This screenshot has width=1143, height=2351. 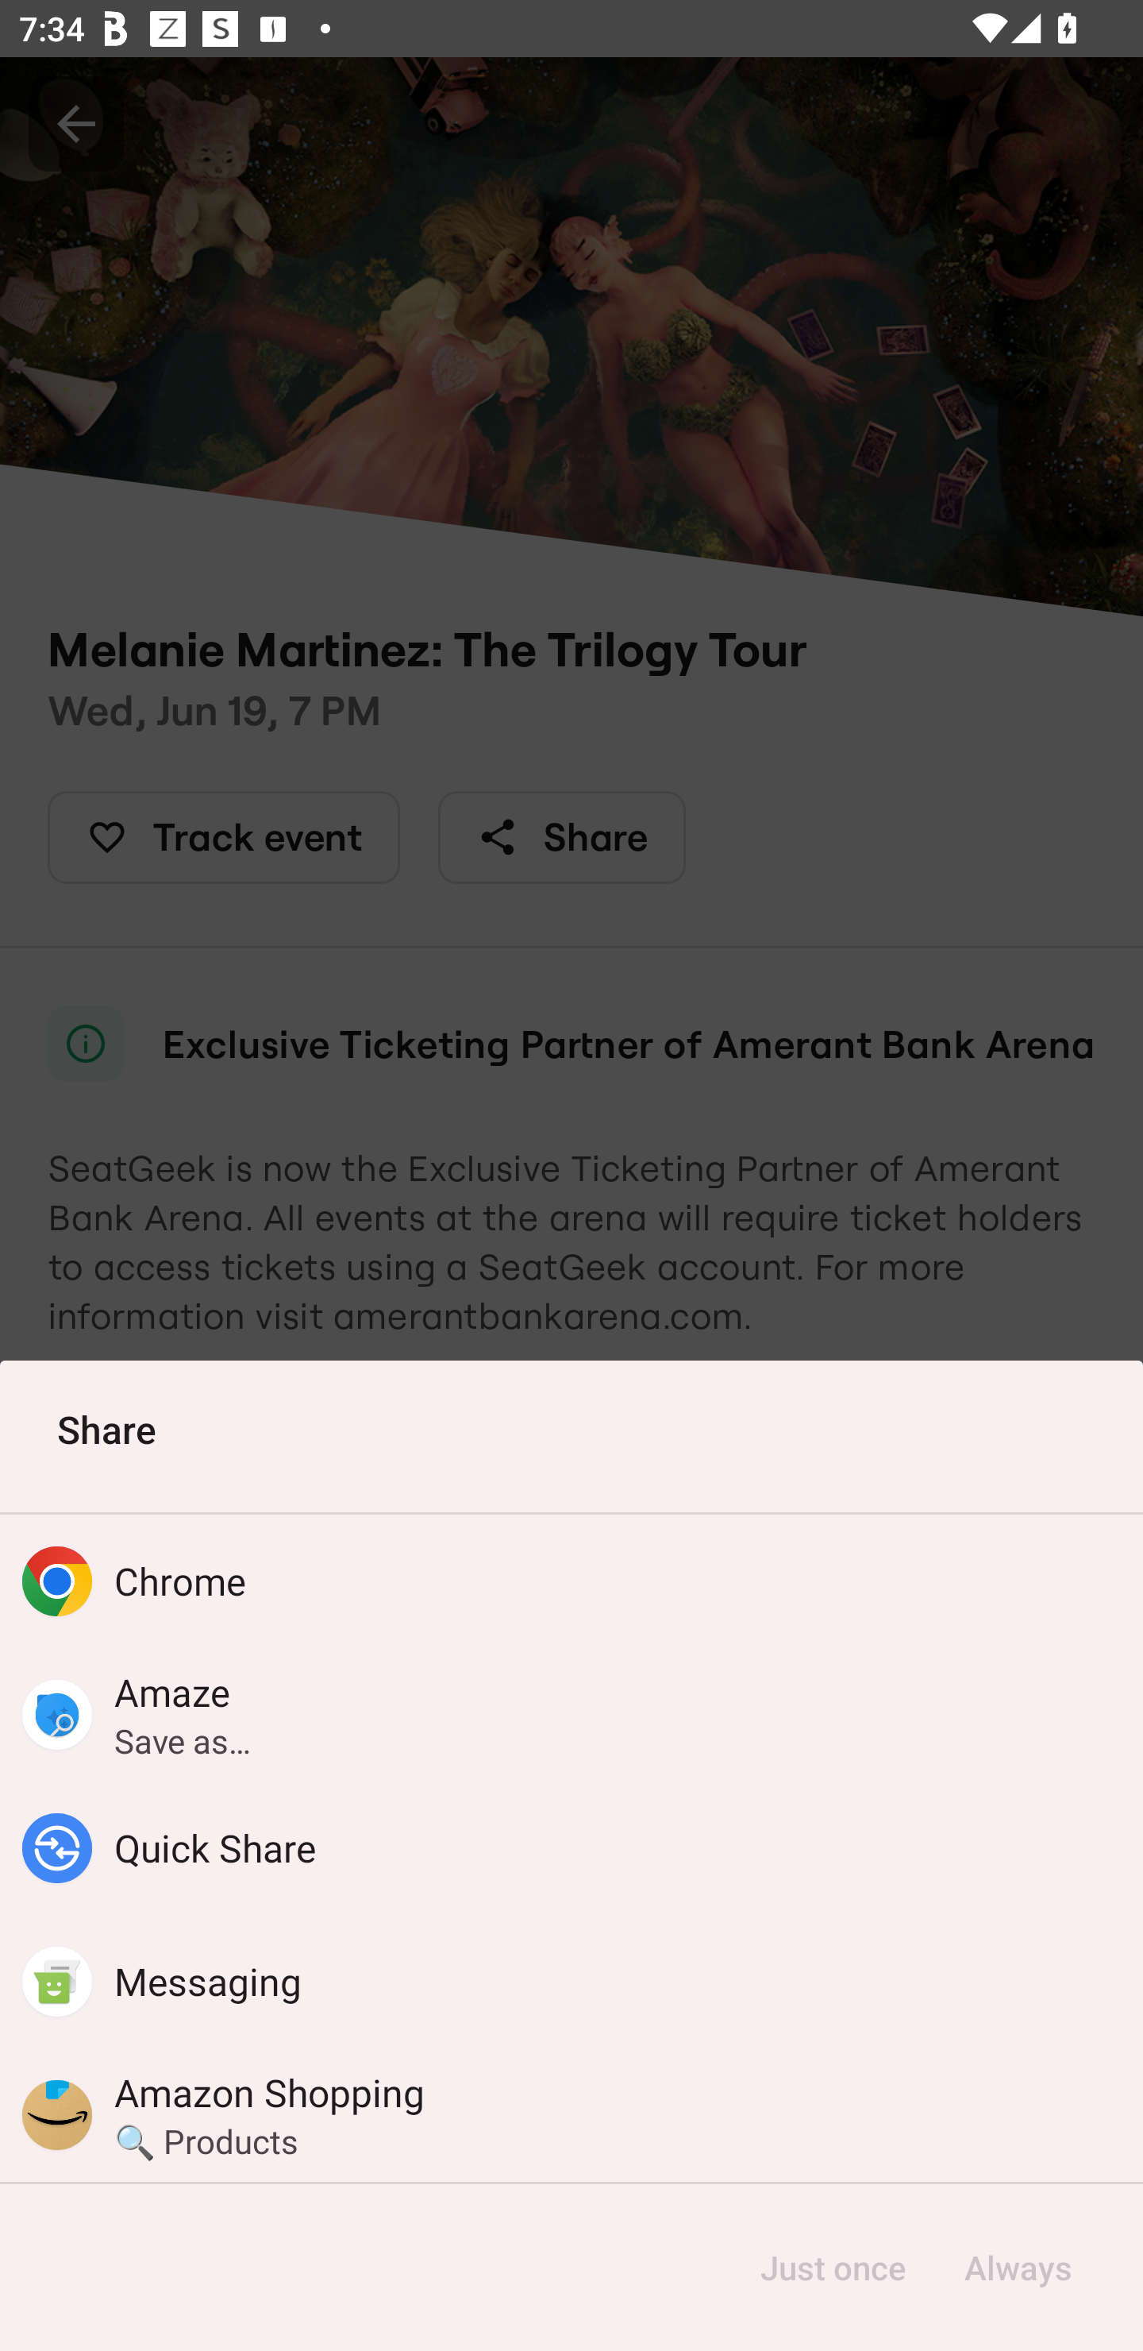 I want to click on Quick Share, so click(x=571, y=1849).